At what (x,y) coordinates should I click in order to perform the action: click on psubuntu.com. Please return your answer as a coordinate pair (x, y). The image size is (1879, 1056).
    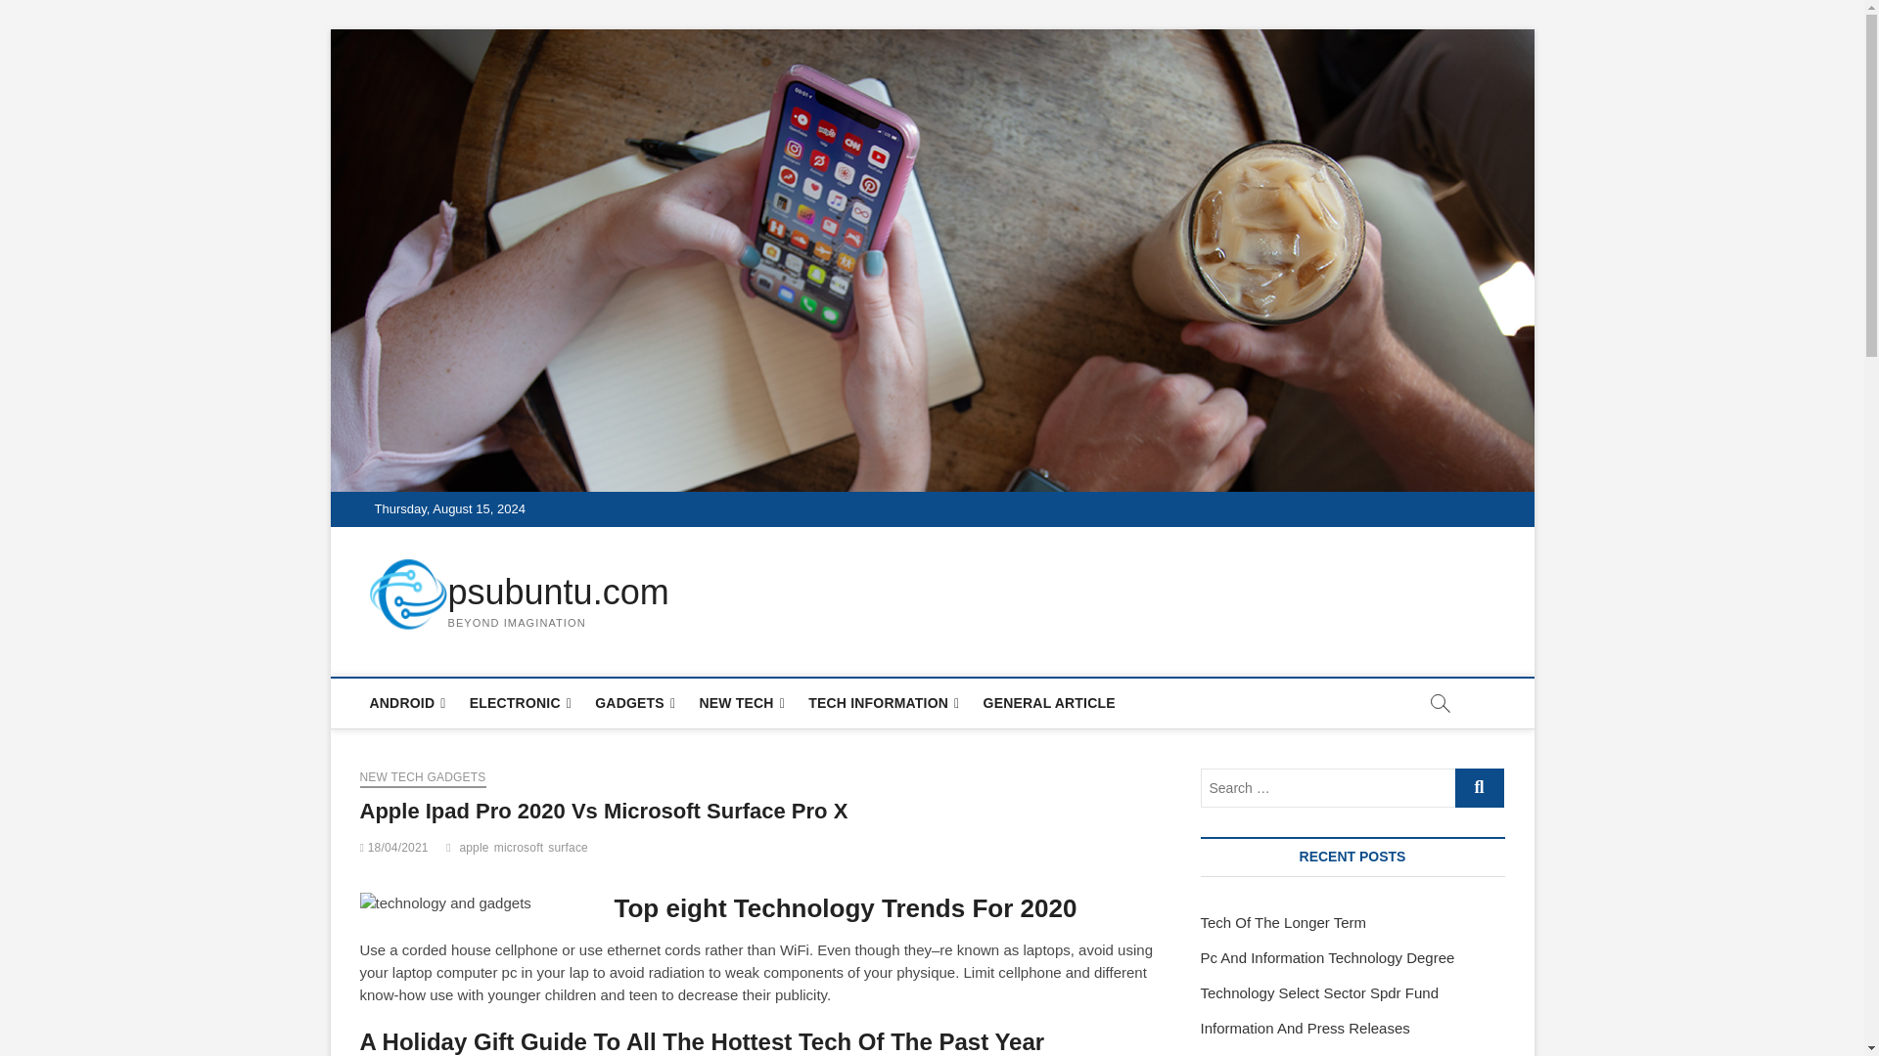
    Looking at the image, I should click on (558, 593).